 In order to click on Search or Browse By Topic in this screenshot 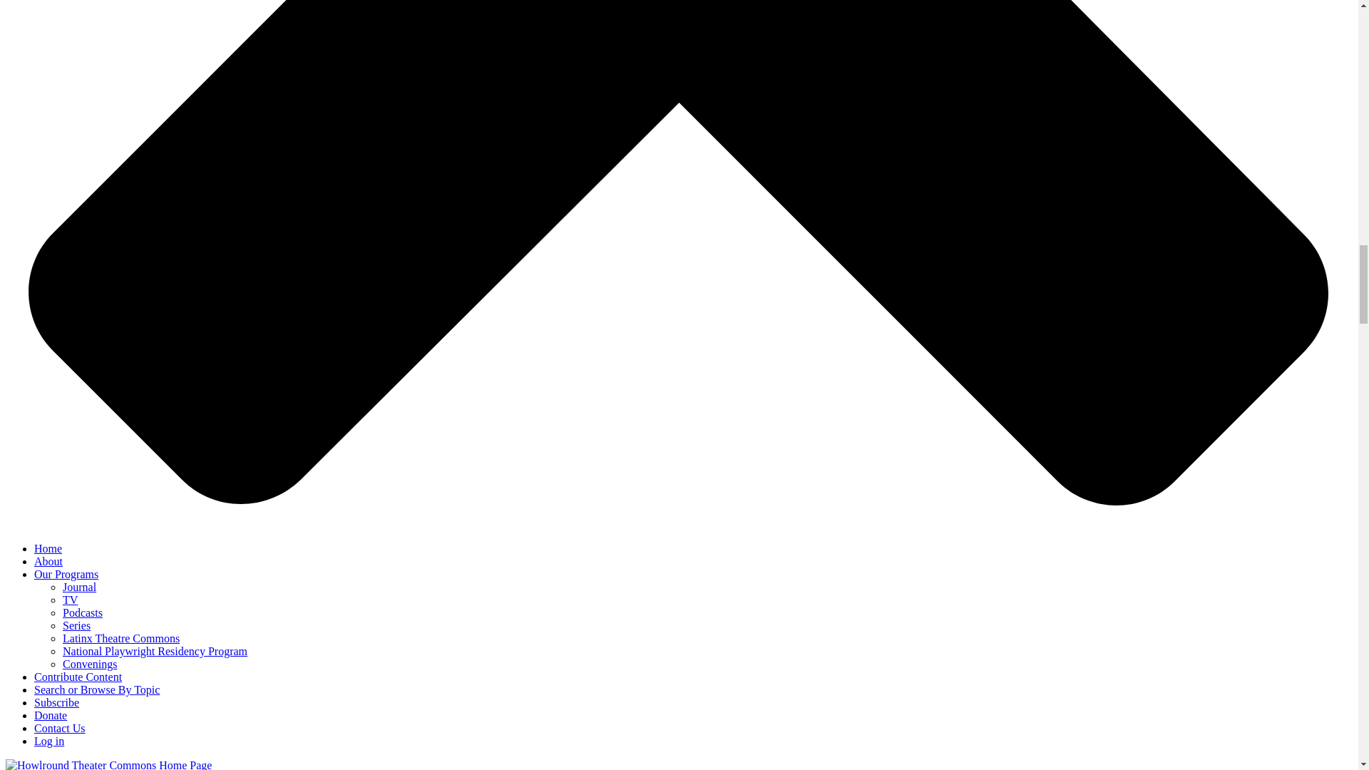, I will do `click(97, 690)`.